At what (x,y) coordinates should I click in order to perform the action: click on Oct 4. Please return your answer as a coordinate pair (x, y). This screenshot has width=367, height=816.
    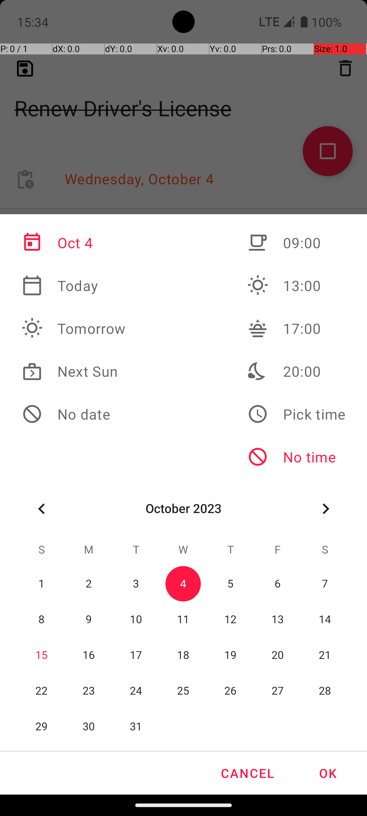
    Looking at the image, I should click on (74, 243).